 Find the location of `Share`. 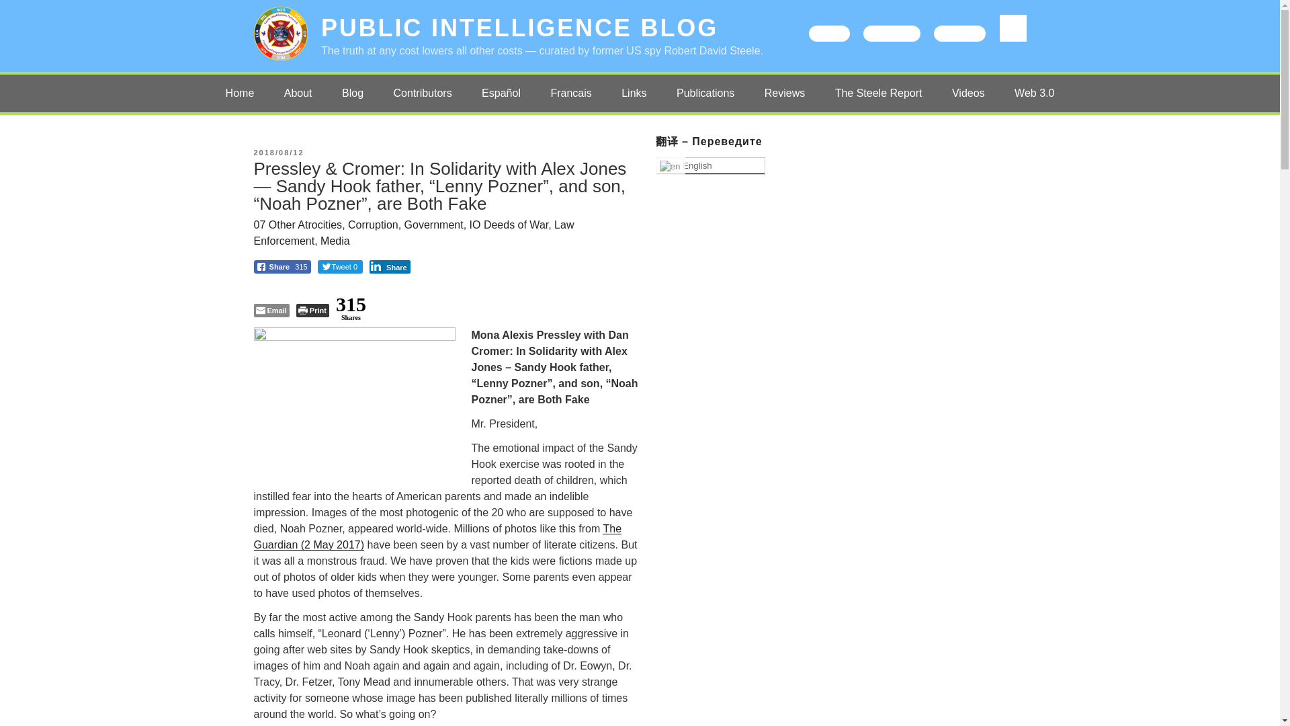

Share is located at coordinates (390, 266).